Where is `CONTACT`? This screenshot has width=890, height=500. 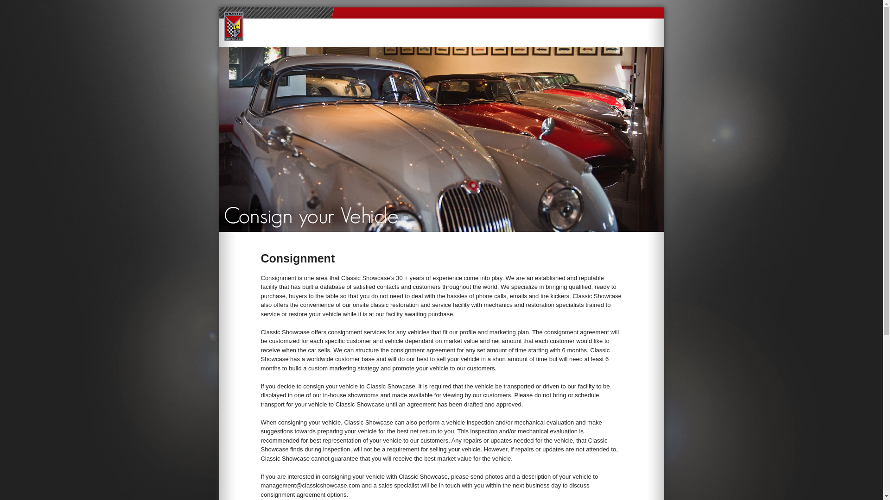 CONTACT is located at coordinates (641, 40).